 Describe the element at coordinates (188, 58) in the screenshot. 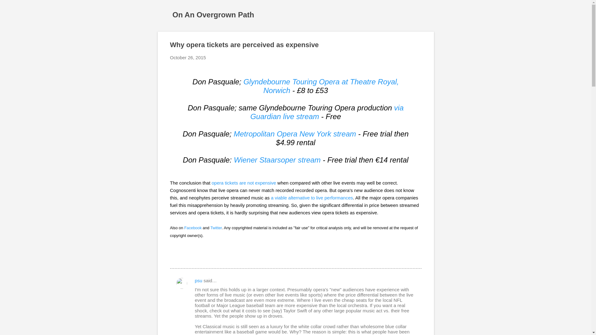

I see `permanent link` at that location.